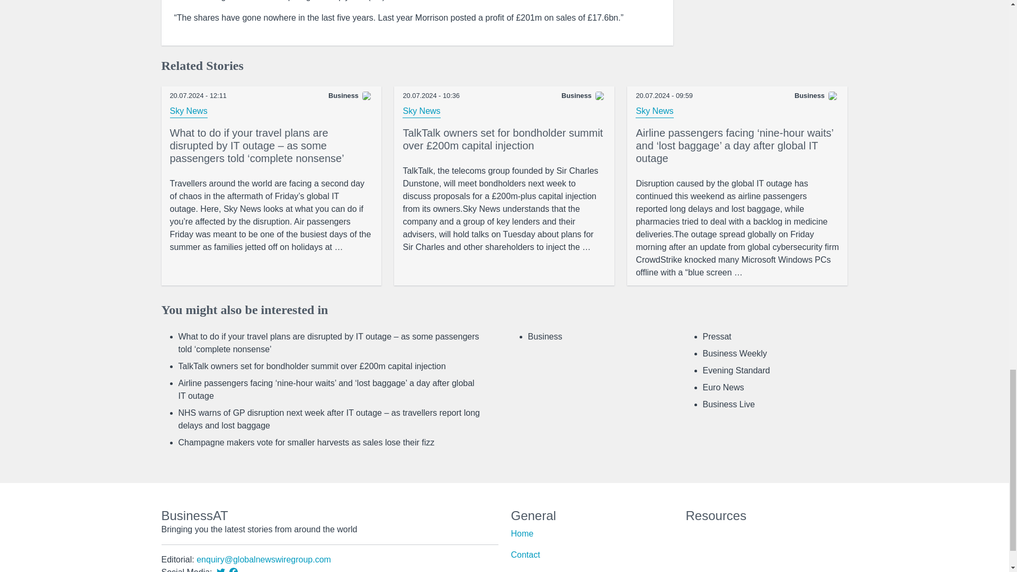 The height and width of the screenshot is (572, 1017). I want to click on Business Live, so click(728, 404).